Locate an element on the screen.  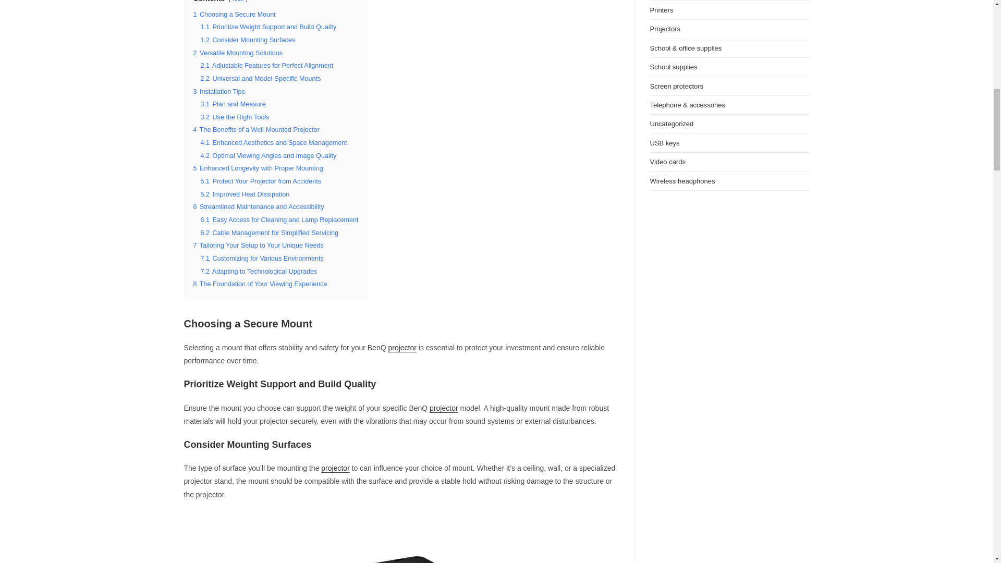
hide is located at coordinates (238, 1).